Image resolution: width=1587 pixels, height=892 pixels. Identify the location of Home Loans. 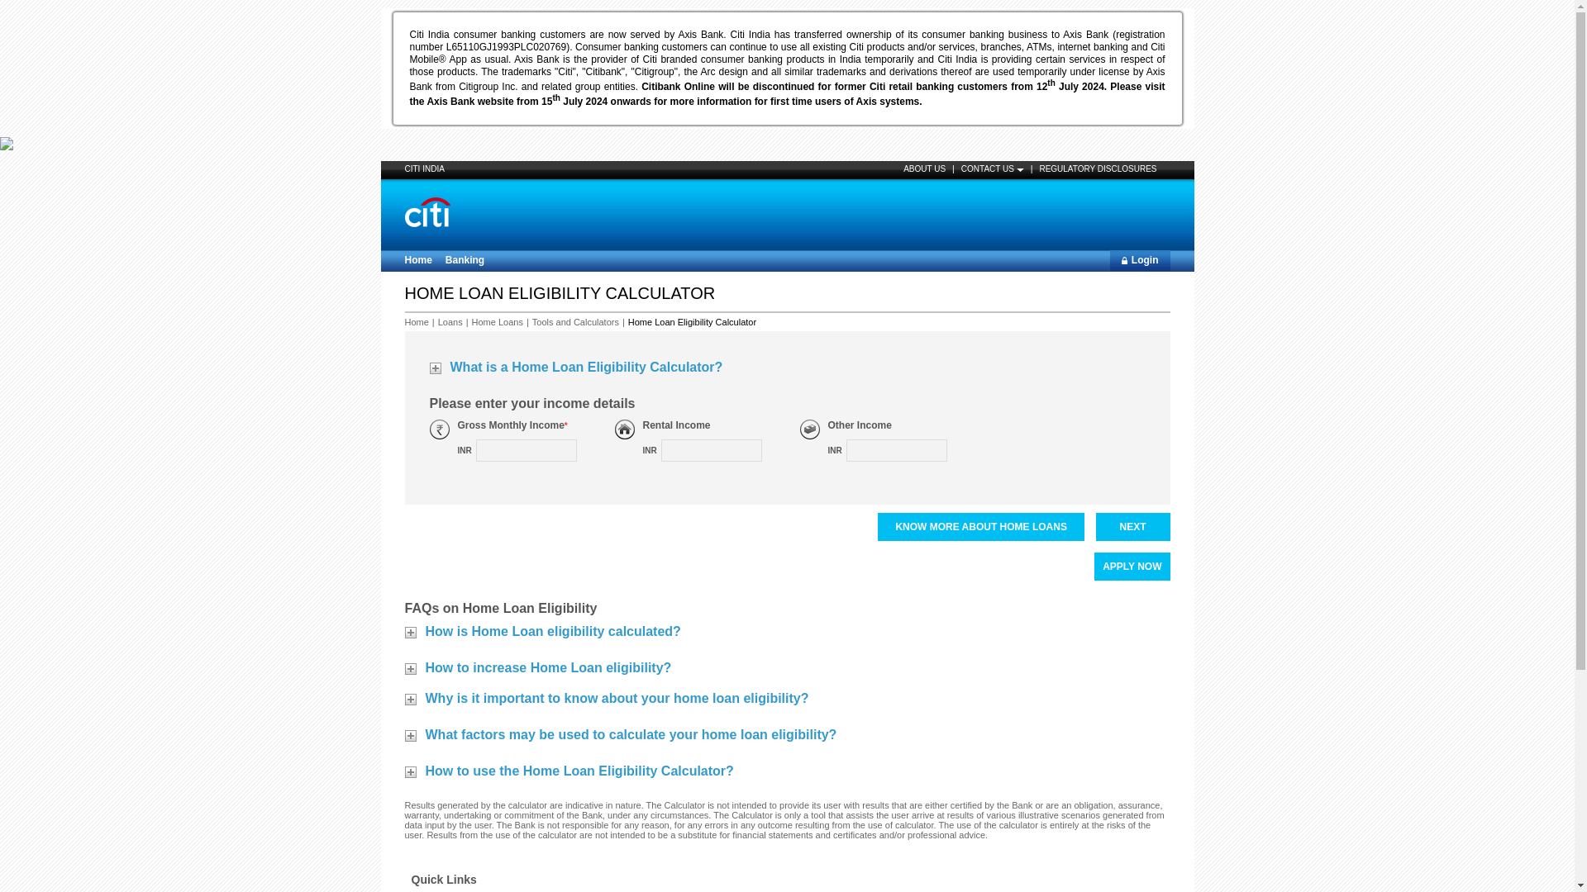
(498, 322).